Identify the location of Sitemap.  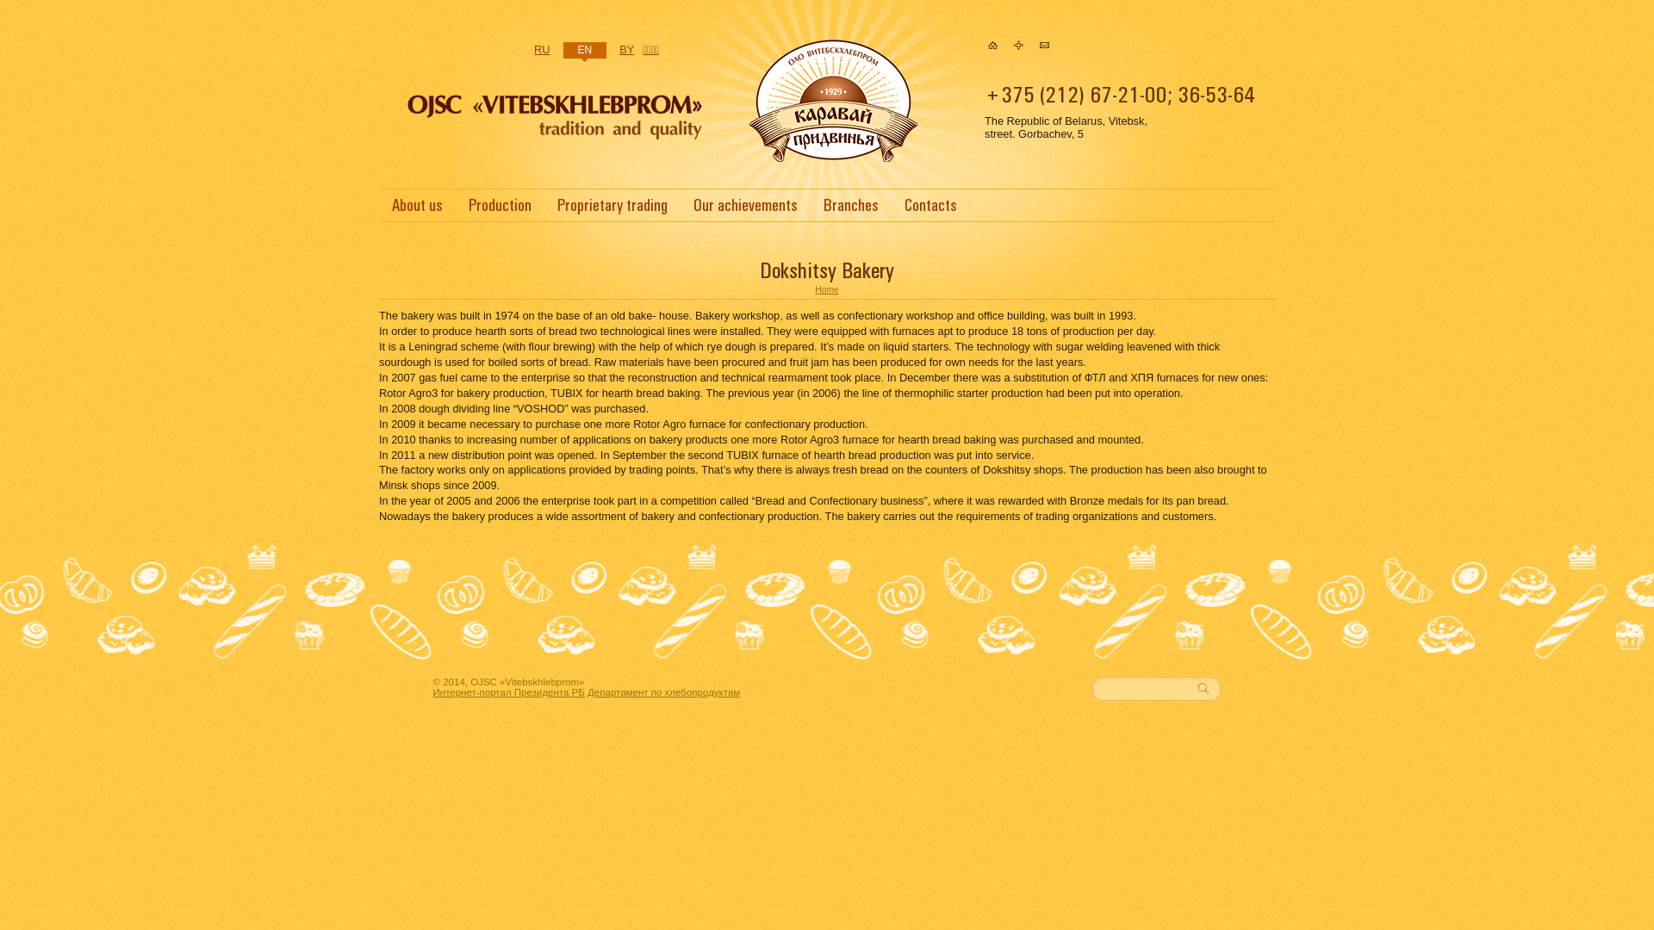
(1018, 45).